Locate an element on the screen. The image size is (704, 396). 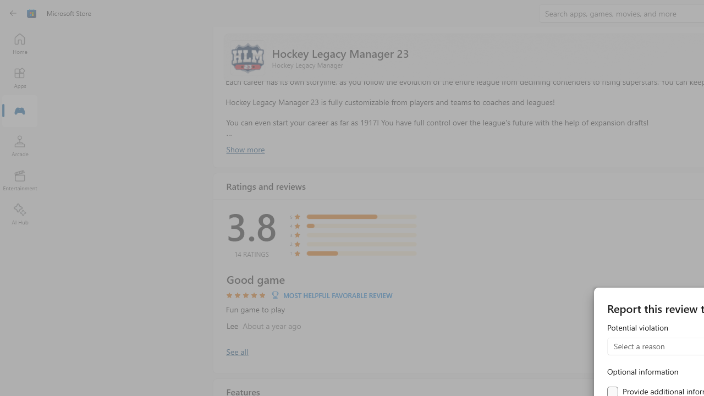
Gaming is located at coordinates (20, 112).